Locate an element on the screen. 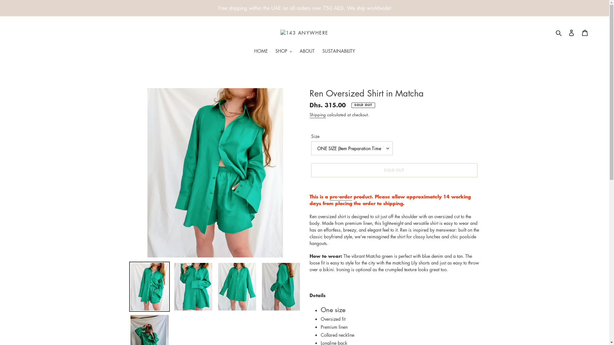  Cart is located at coordinates (585, 33).